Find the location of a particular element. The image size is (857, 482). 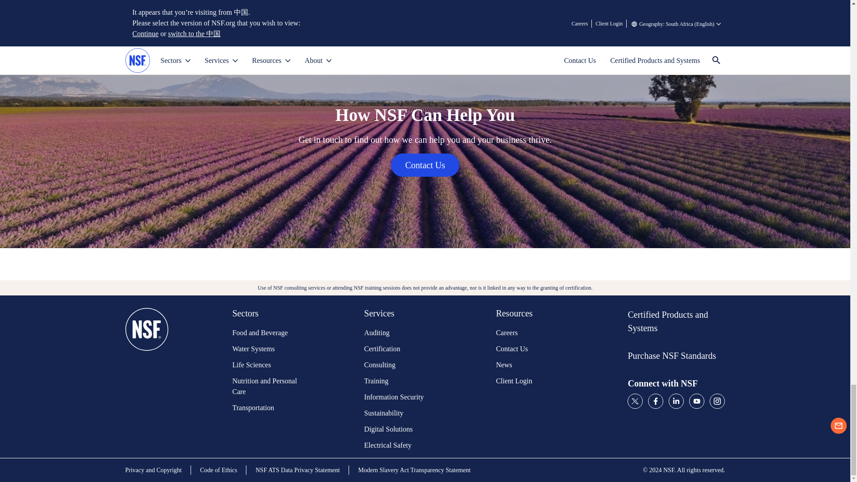

Training is located at coordinates (398, 381).